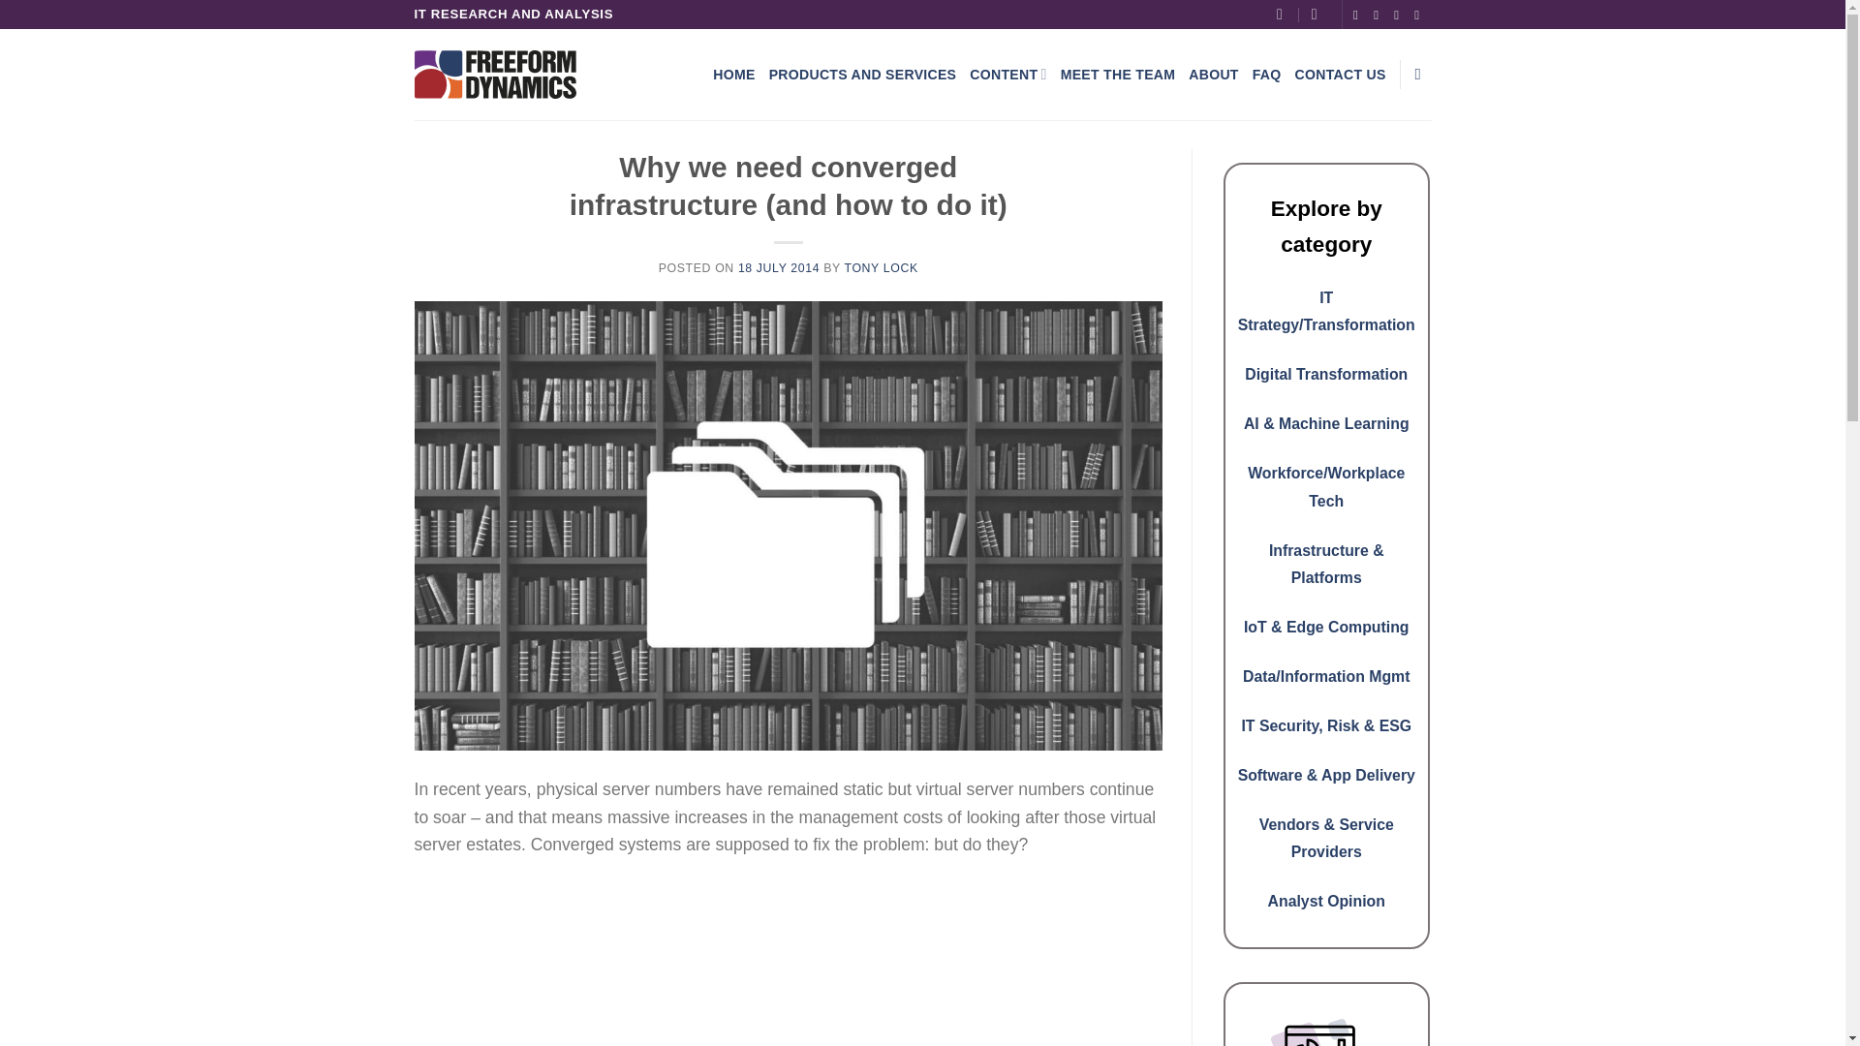  Describe the element at coordinates (779, 268) in the screenshot. I see `18 JULY 2014` at that location.